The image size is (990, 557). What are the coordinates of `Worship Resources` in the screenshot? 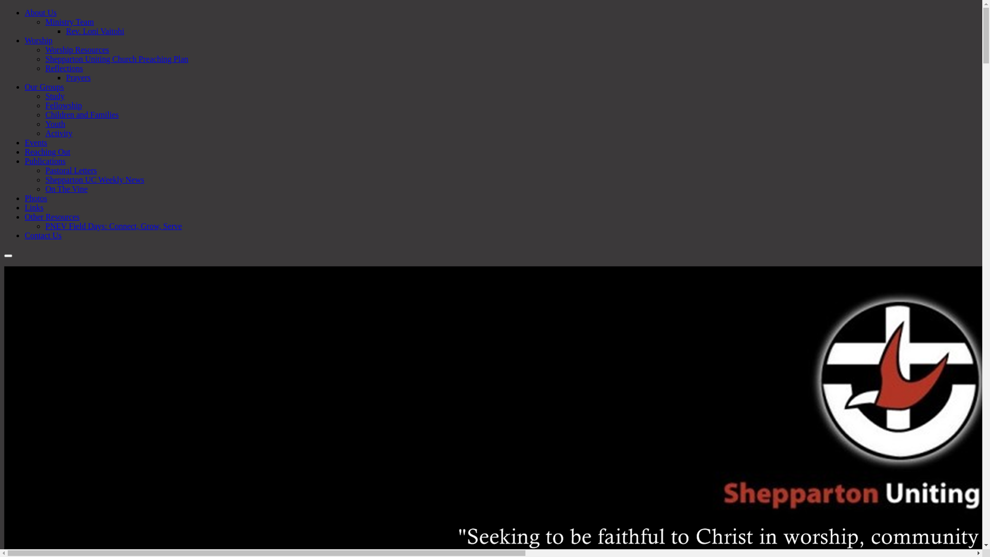 It's located at (77, 50).